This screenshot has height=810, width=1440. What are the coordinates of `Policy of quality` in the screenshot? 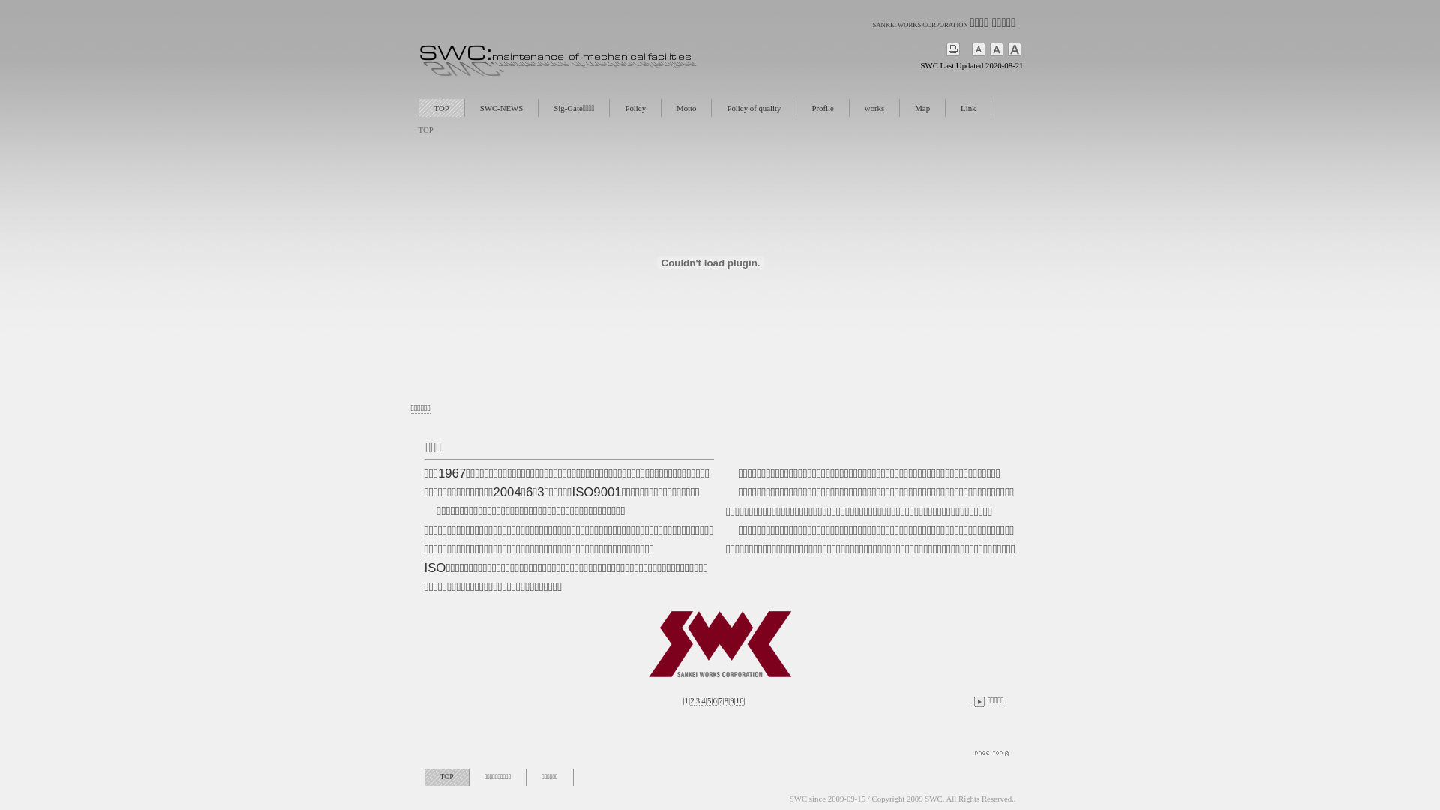 It's located at (754, 108).